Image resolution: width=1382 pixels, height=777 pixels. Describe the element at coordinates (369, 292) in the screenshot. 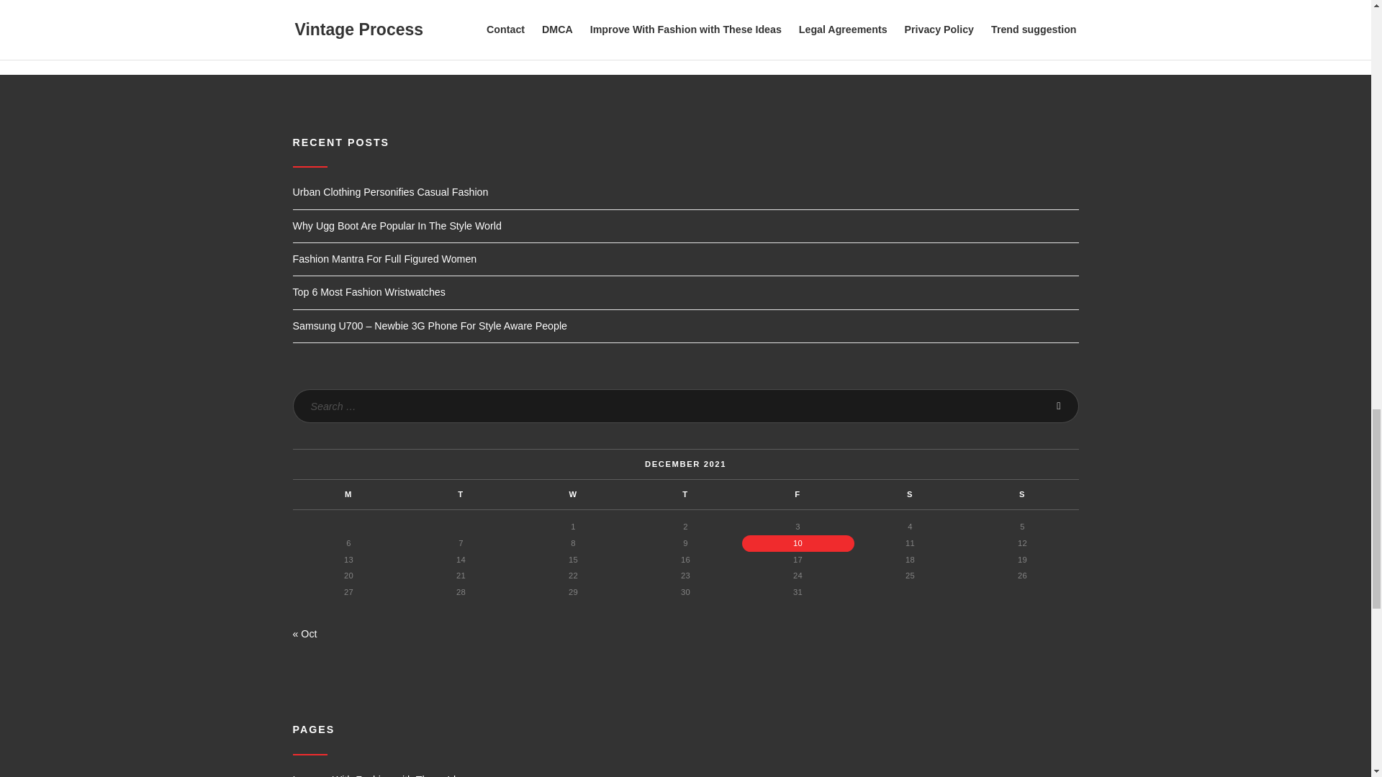

I see `Top 6 Most Fashion Wristwatches` at that location.